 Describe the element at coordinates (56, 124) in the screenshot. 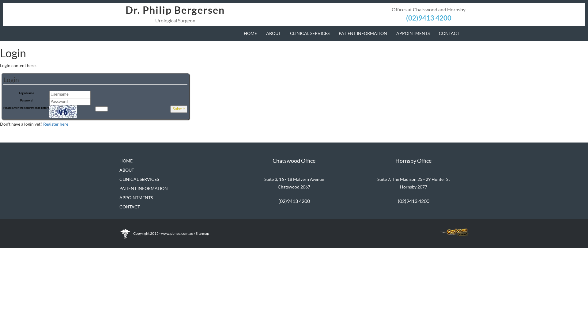

I see `Register here` at that location.